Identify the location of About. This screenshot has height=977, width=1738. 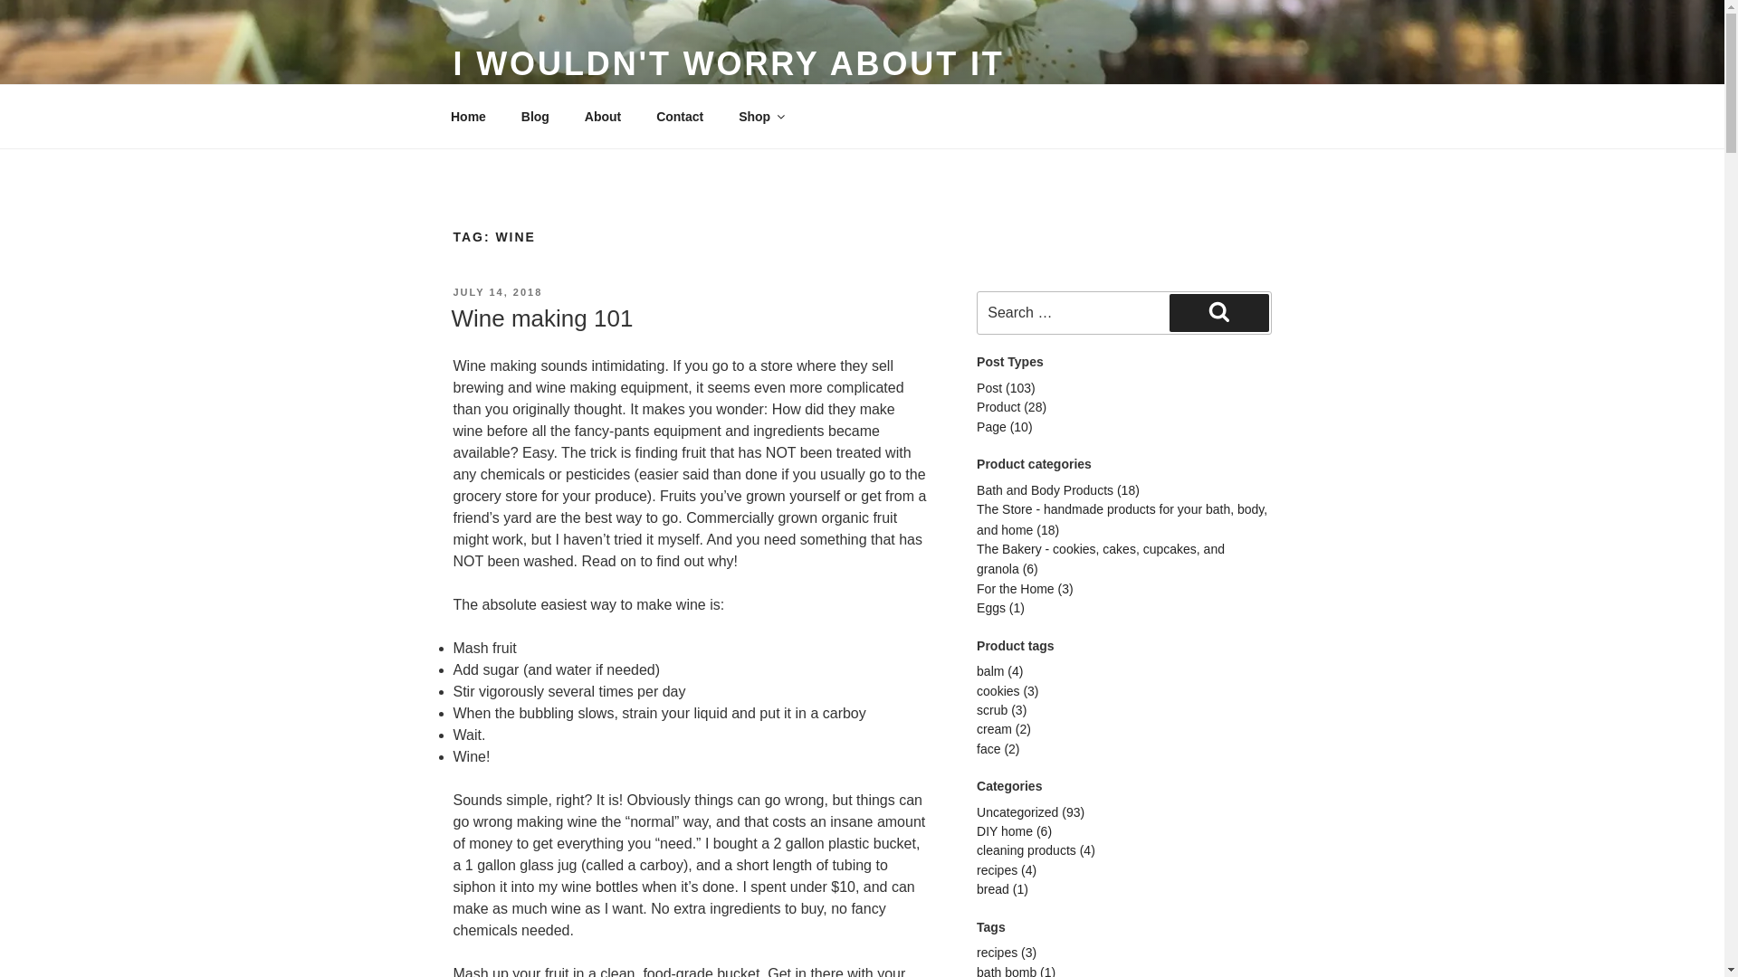
(601, 116).